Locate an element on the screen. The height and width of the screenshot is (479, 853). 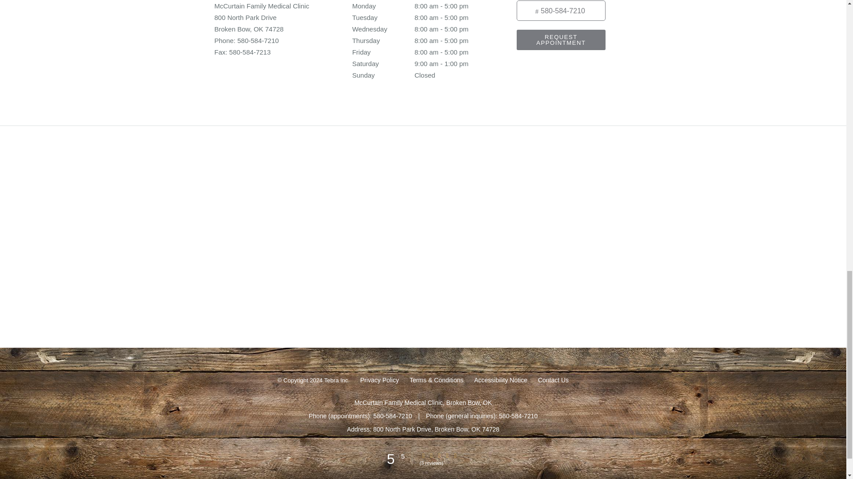
Star Rating is located at coordinates (423, 455).